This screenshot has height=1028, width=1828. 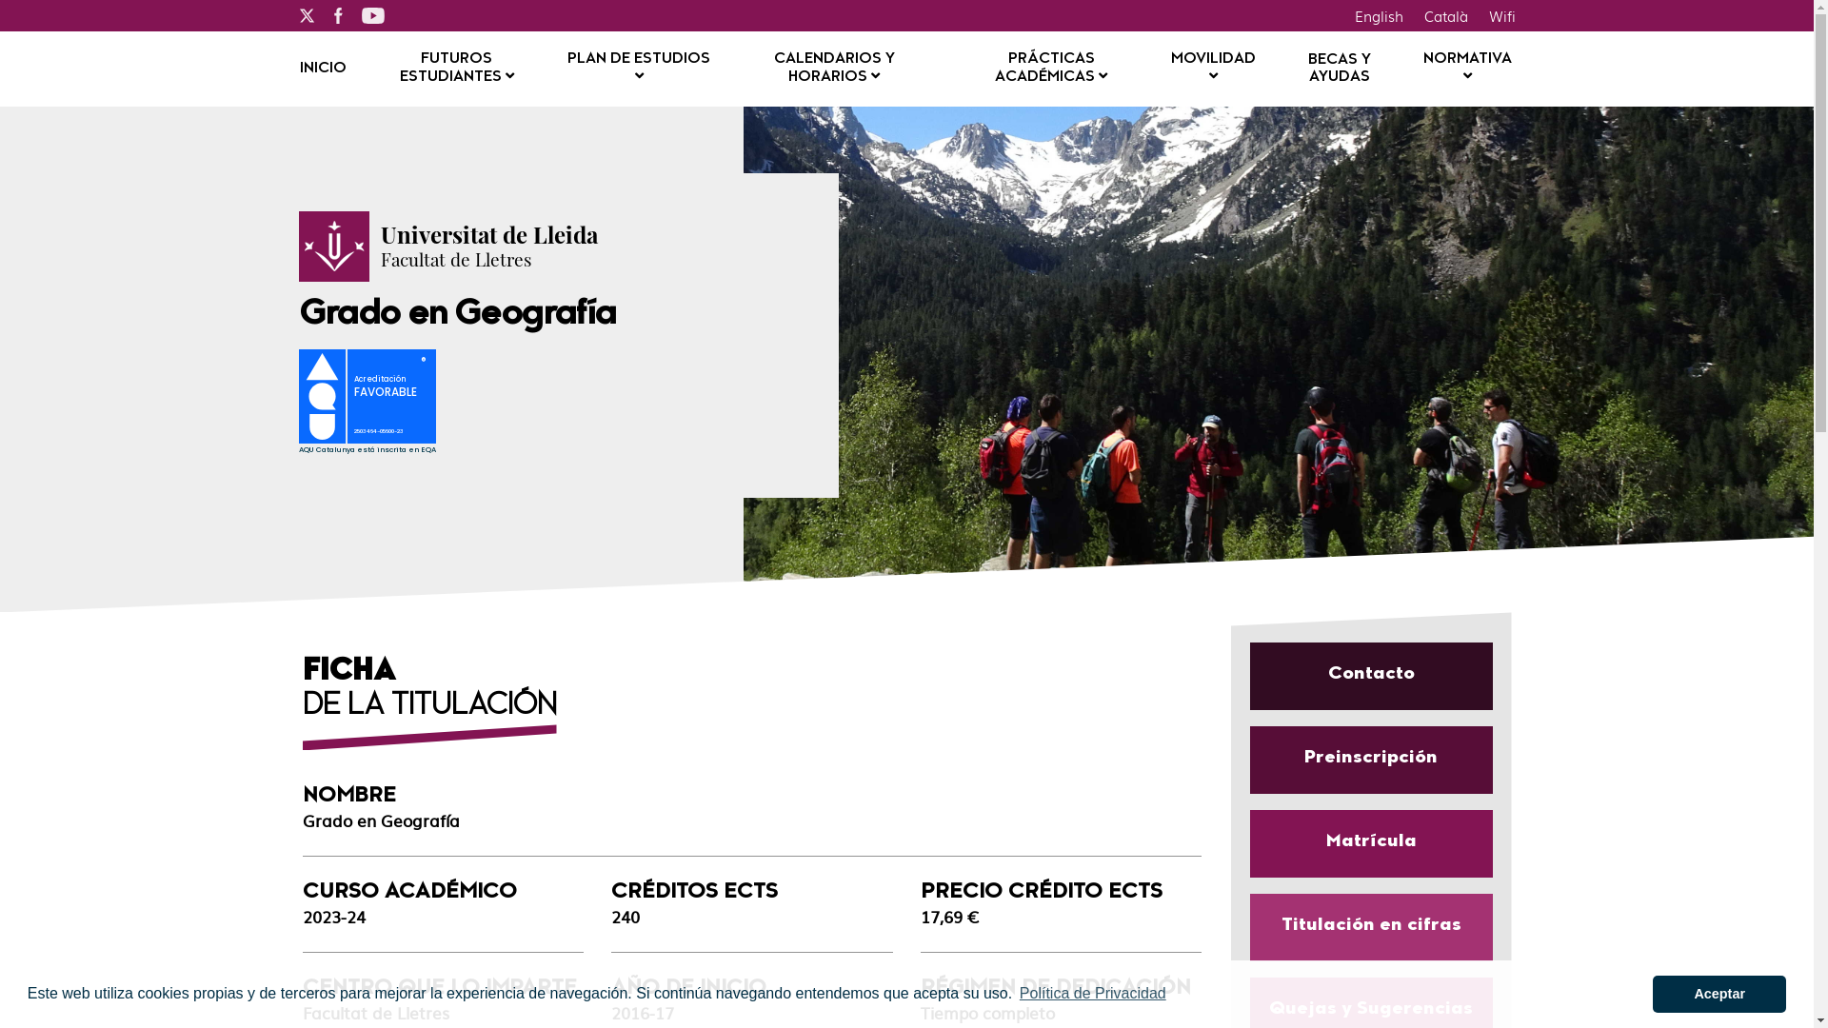 I want to click on PLAN DE ESTUDIOS, so click(x=640, y=69).